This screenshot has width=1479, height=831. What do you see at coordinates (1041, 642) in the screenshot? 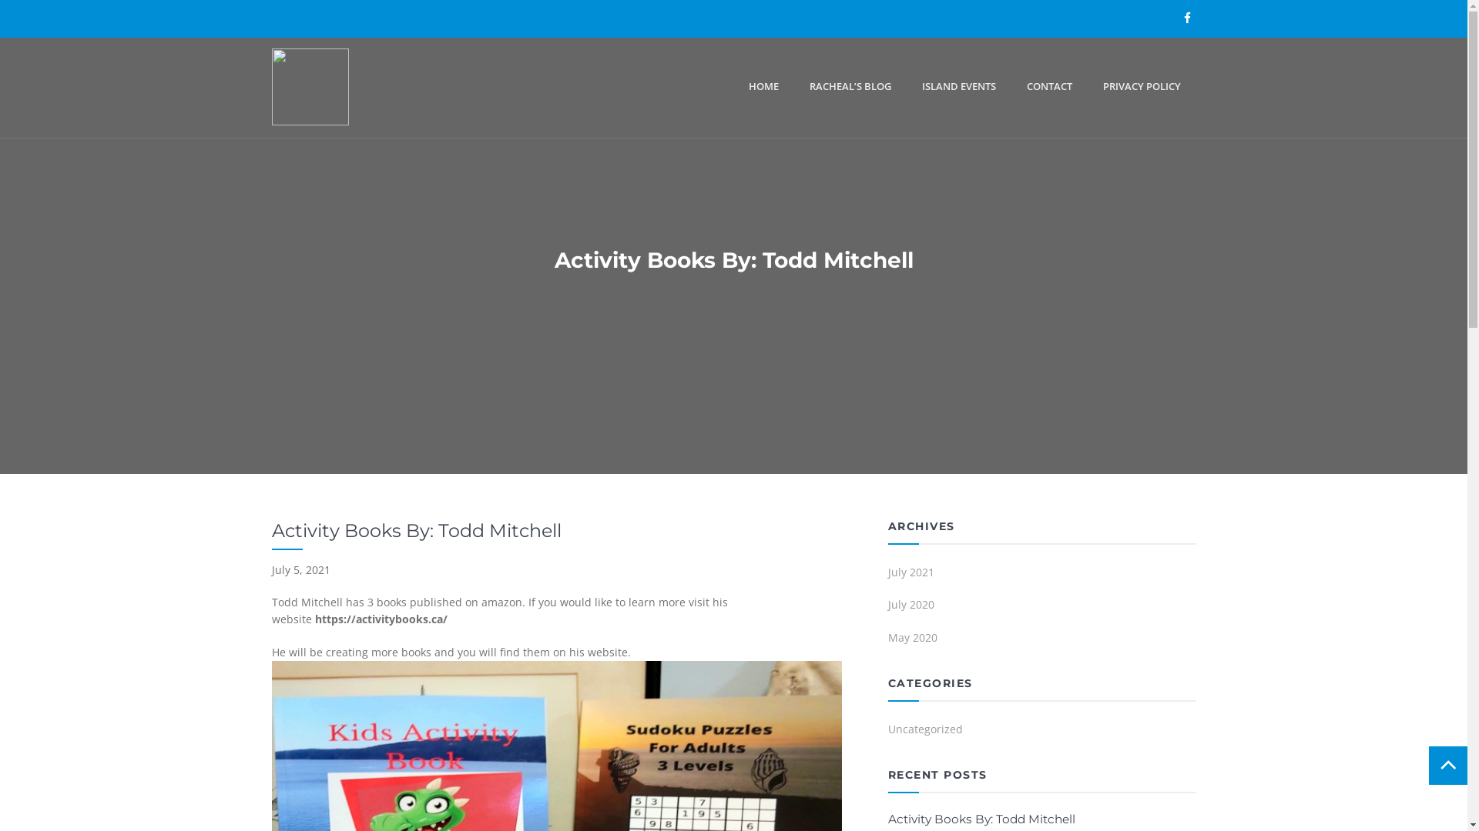
I see `May 2020` at bounding box center [1041, 642].